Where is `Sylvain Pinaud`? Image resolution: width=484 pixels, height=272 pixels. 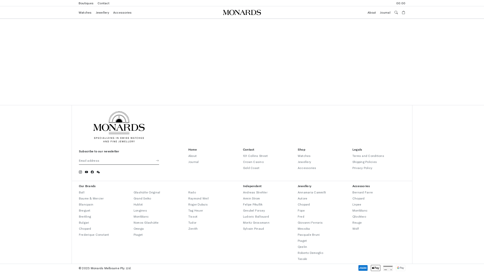
Sylvain Pinaud is located at coordinates (254, 228).